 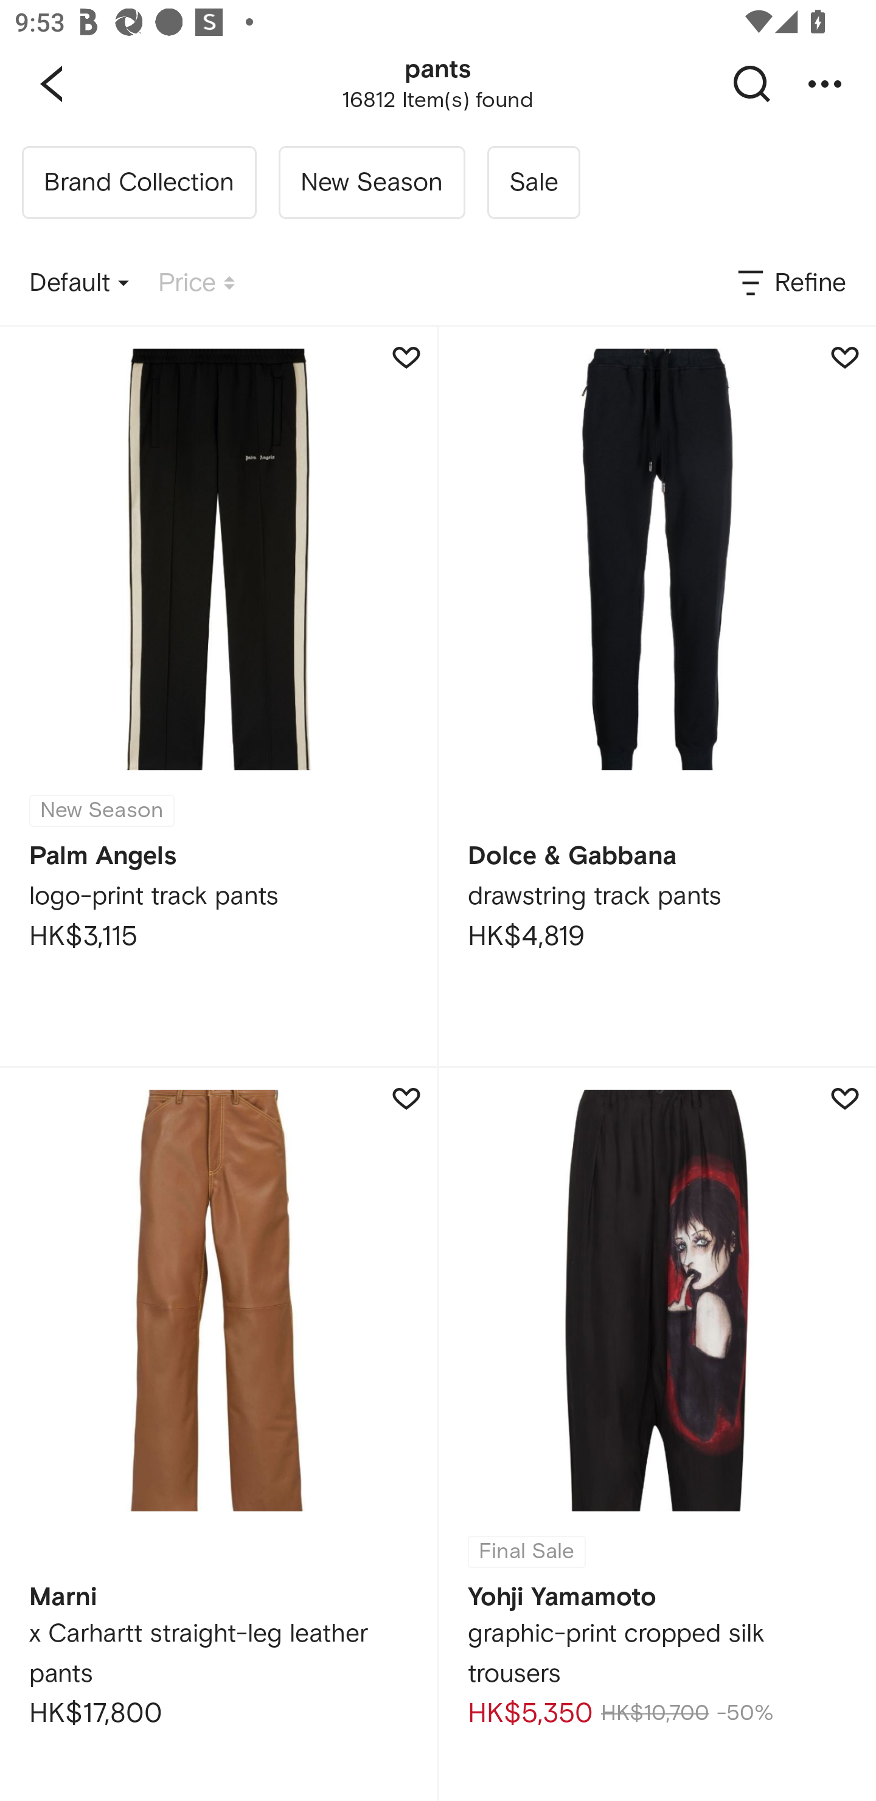 What do you see at coordinates (657, 696) in the screenshot?
I see `Dolce & Gabbana drawstring track pants HK$4,819` at bounding box center [657, 696].